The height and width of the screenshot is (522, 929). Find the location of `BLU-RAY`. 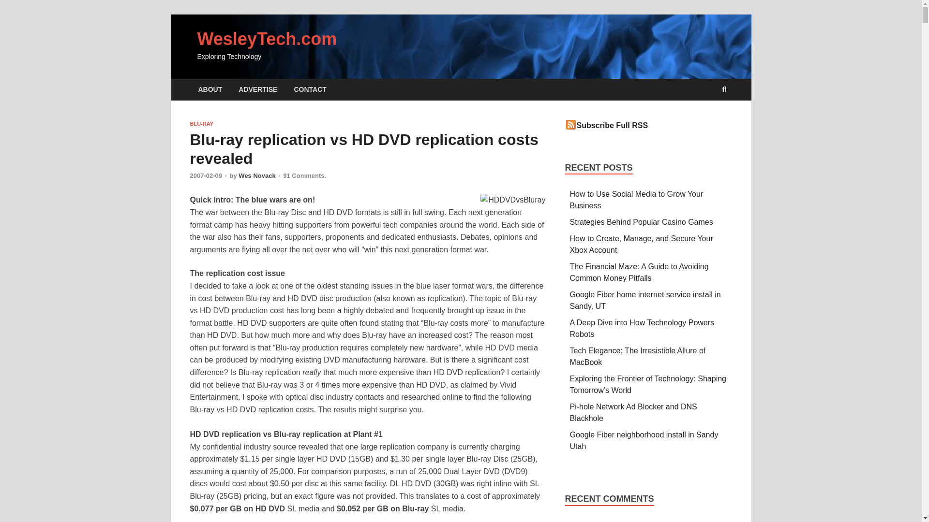

BLU-RAY is located at coordinates (201, 124).